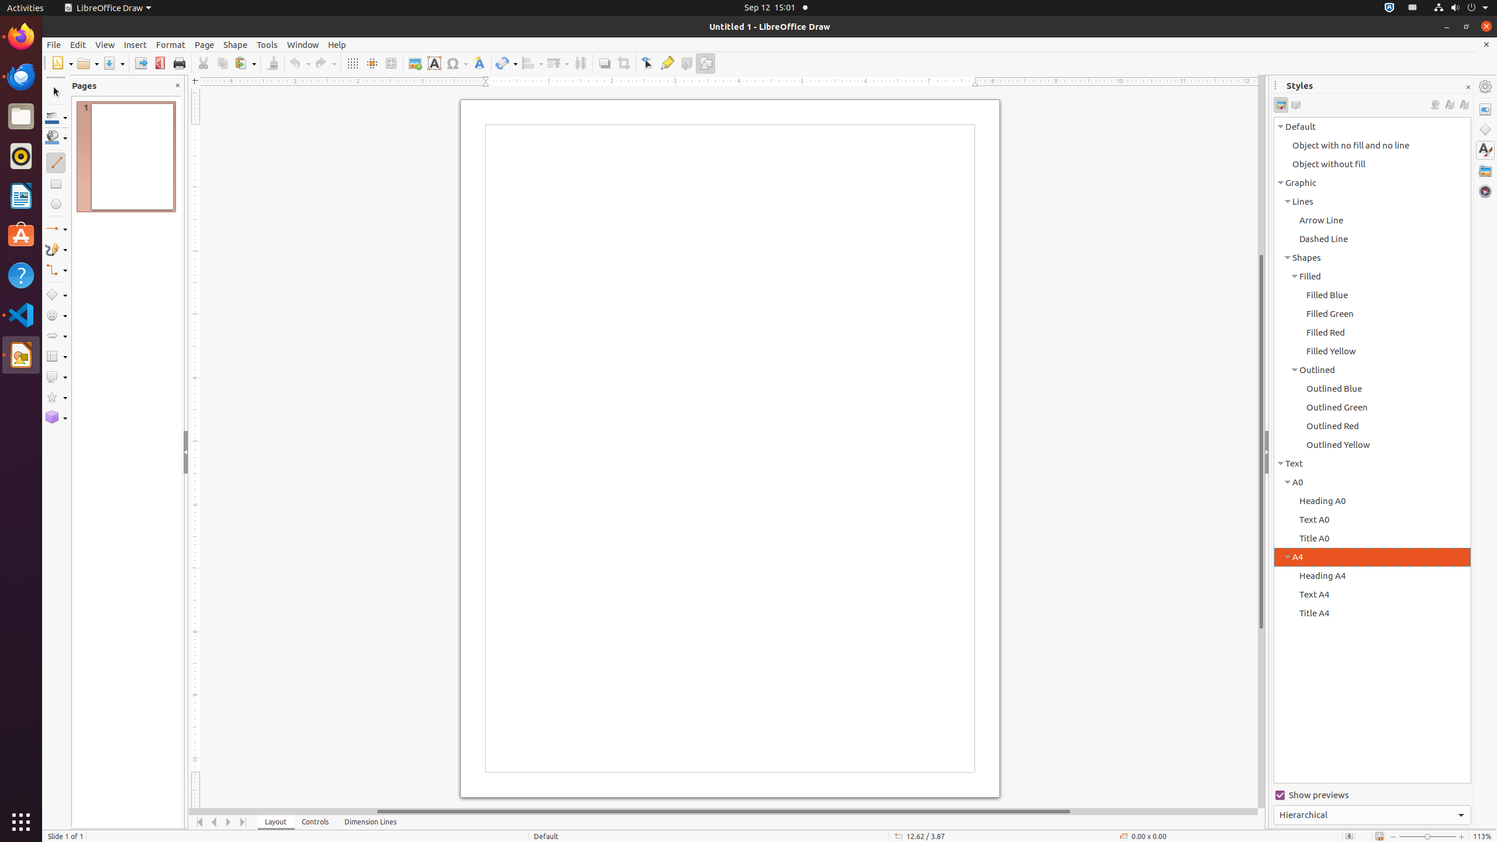  Describe the element at coordinates (434, 63) in the screenshot. I see `Text Box` at that location.